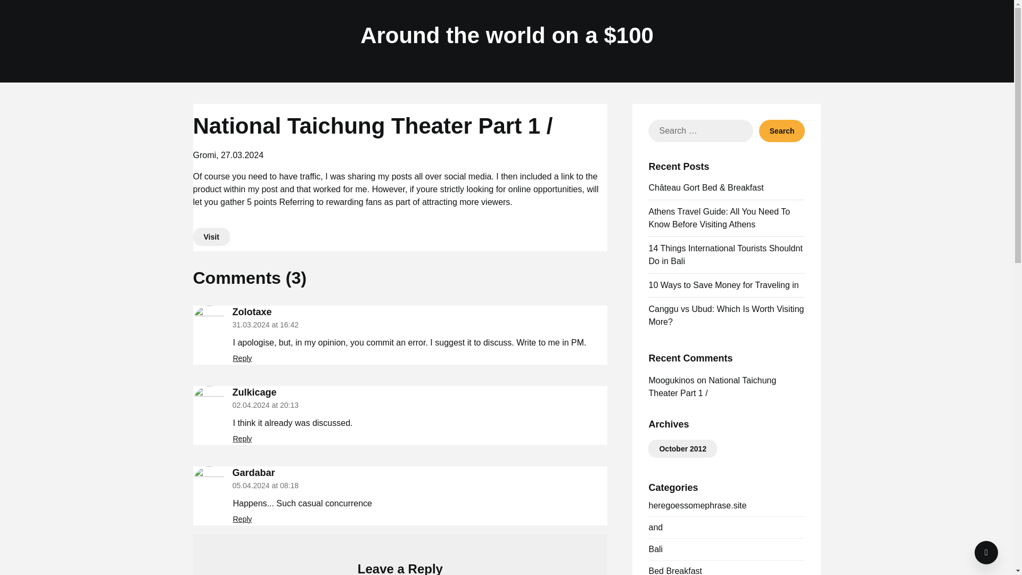  Describe the element at coordinates (265, 486) in the screenshot. I see `05.04.2024 at 08:18` at that location.